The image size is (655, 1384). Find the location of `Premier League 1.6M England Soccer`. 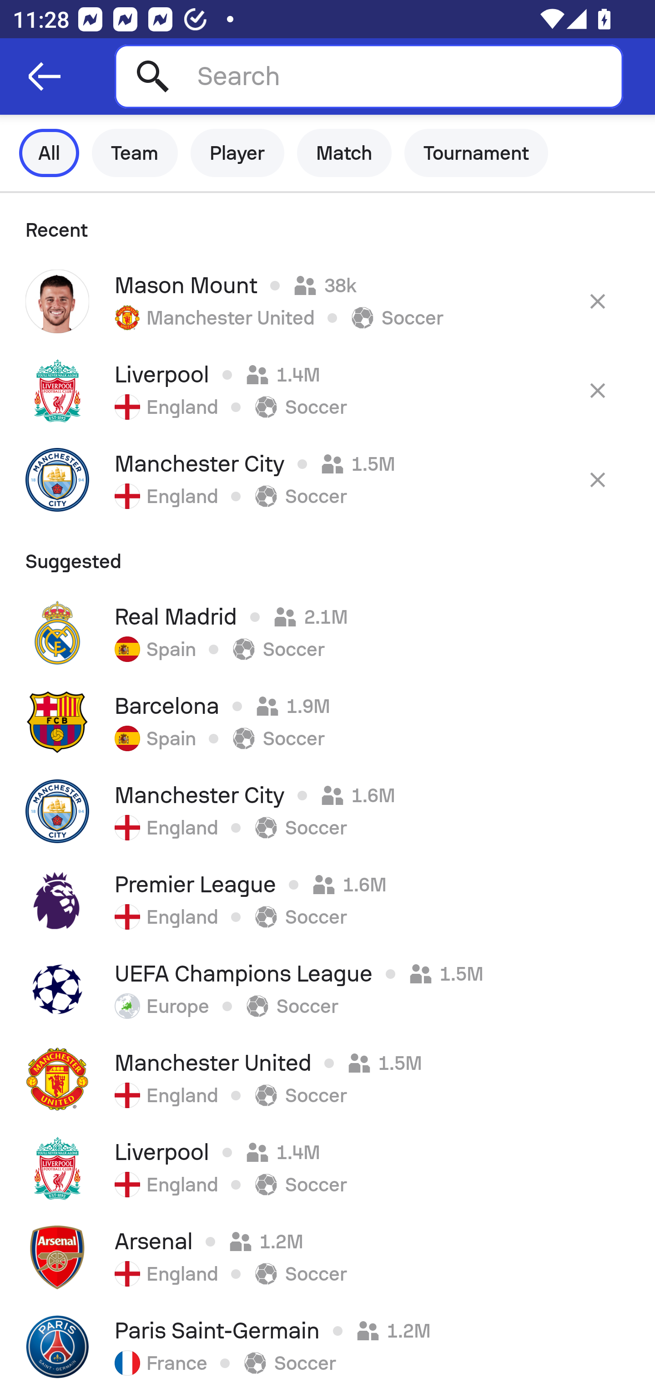

Premier League 1.6M England Soccer is located at coordinates (327, 900).